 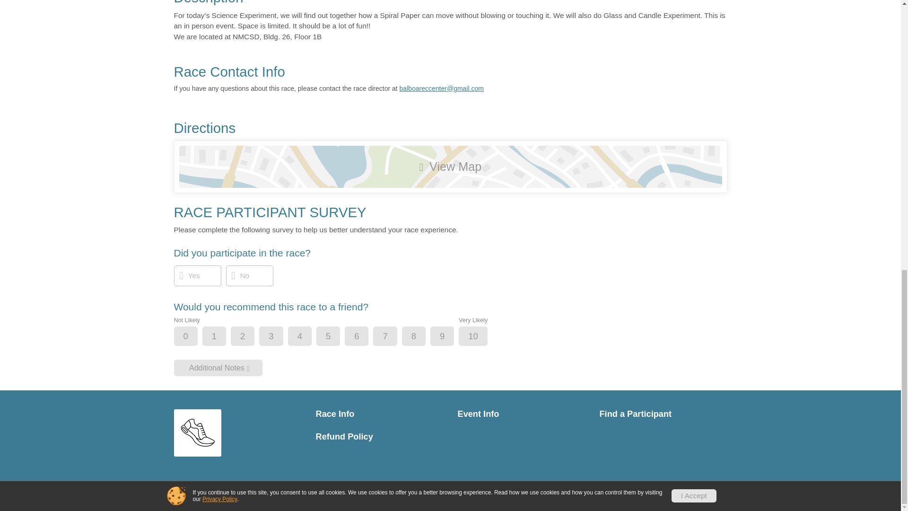 What do you see at coordinates (194, 337) in the screenshot?
I see `0` at bounding box center [194, 337].